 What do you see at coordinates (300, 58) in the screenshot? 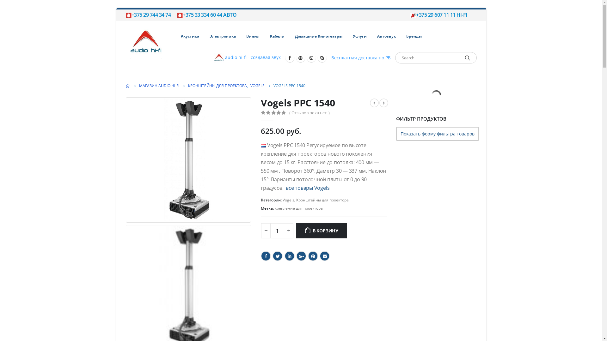
I see `Pinterest` at bounding box center [300, 58].